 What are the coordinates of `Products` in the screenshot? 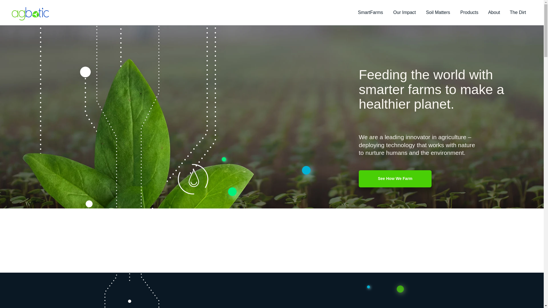 It's located at (468, 13).